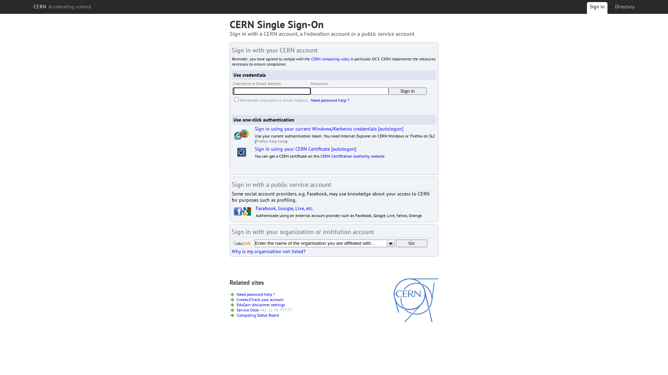 This screenshot has height=375, width=668. What do you see at coordinates (272, 91) in the screenshot?
I see `Enter your Username or Email Address` at bounding box center [272, 91].